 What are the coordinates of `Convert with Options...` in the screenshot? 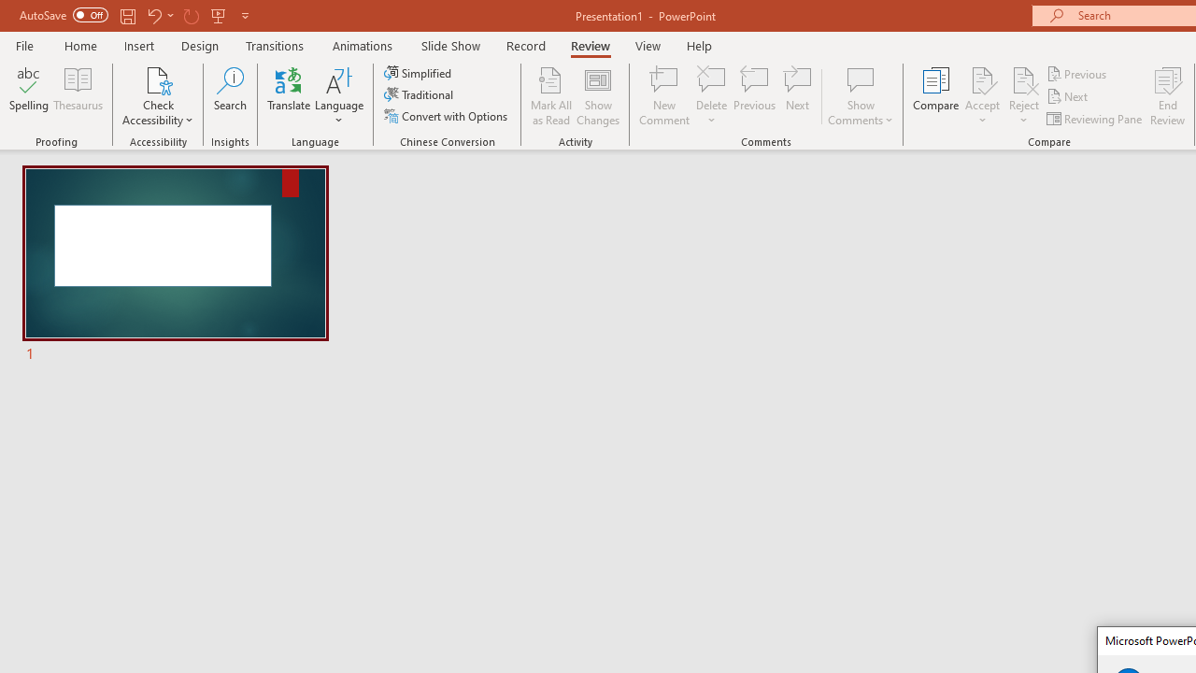 It's located at (448, 116).